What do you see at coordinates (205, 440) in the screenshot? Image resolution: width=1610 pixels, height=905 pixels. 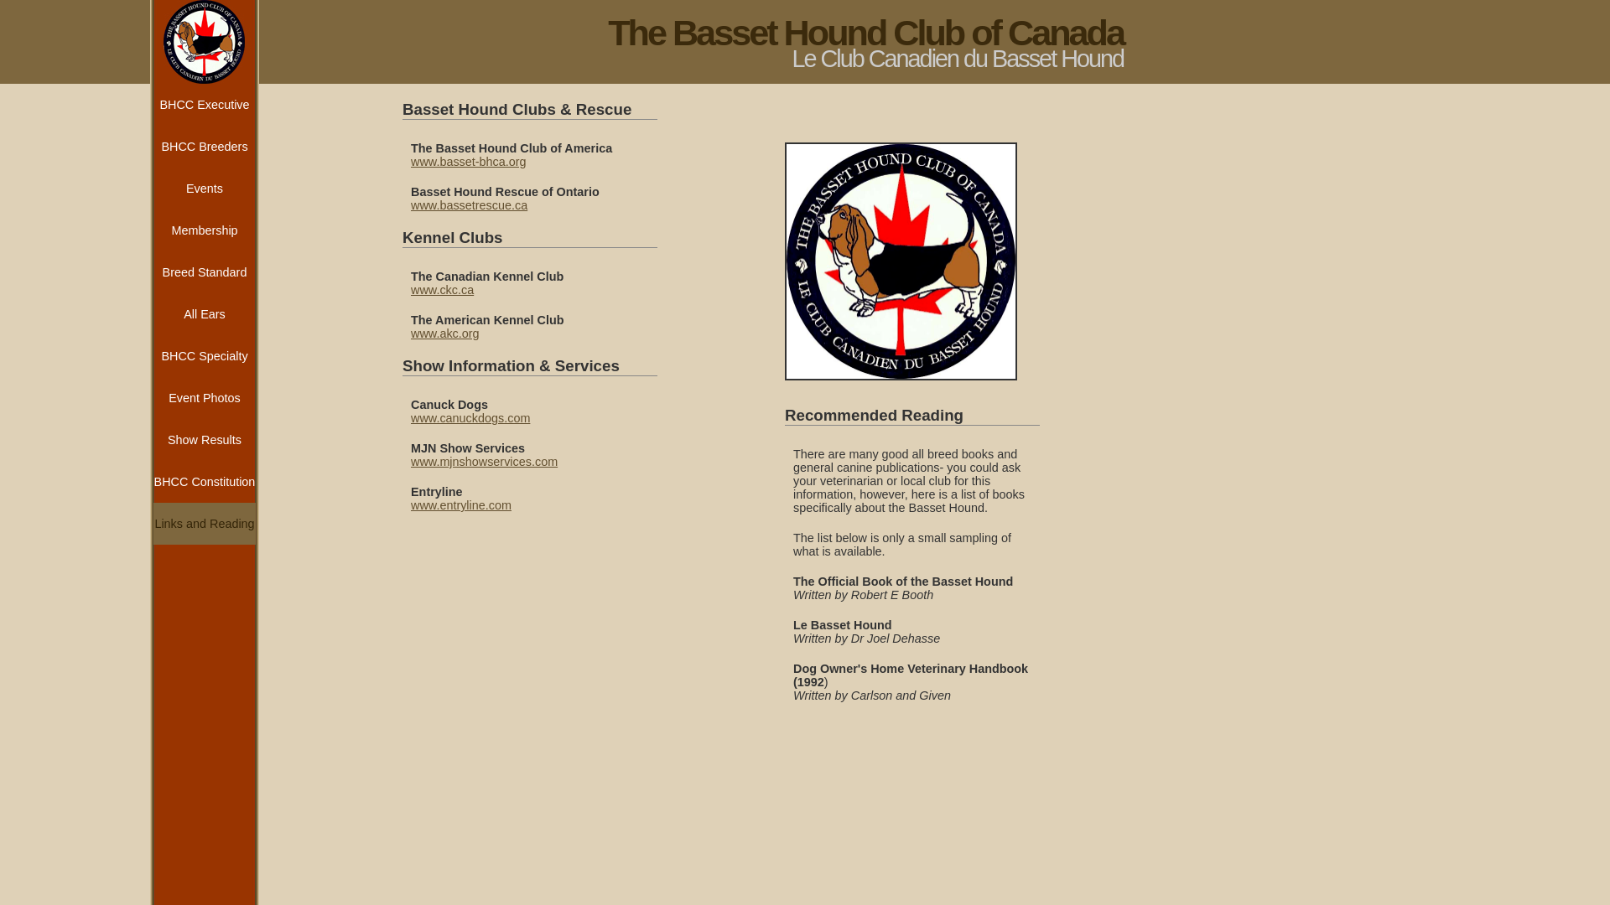 I see `Show Results` at bounding box center [205, 440].